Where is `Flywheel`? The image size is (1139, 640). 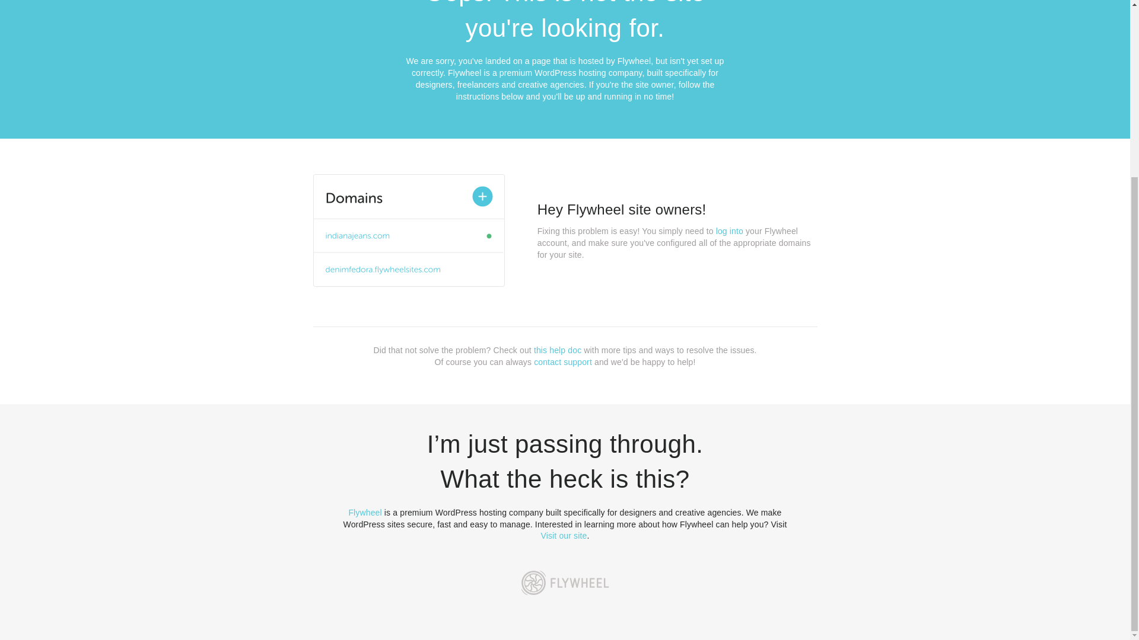
Flywheel is located at coordinates (365, 512).